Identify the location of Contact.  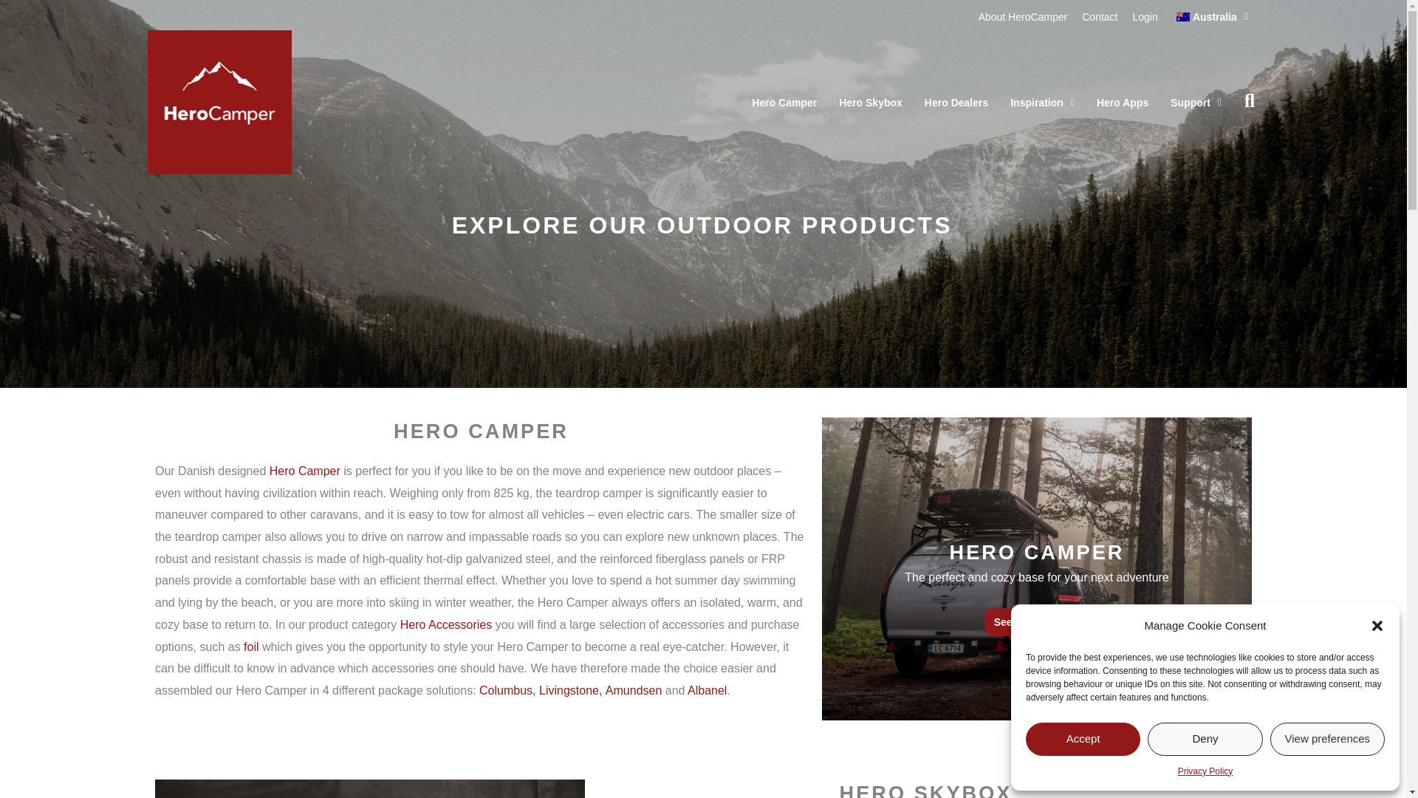
(1099, 16).